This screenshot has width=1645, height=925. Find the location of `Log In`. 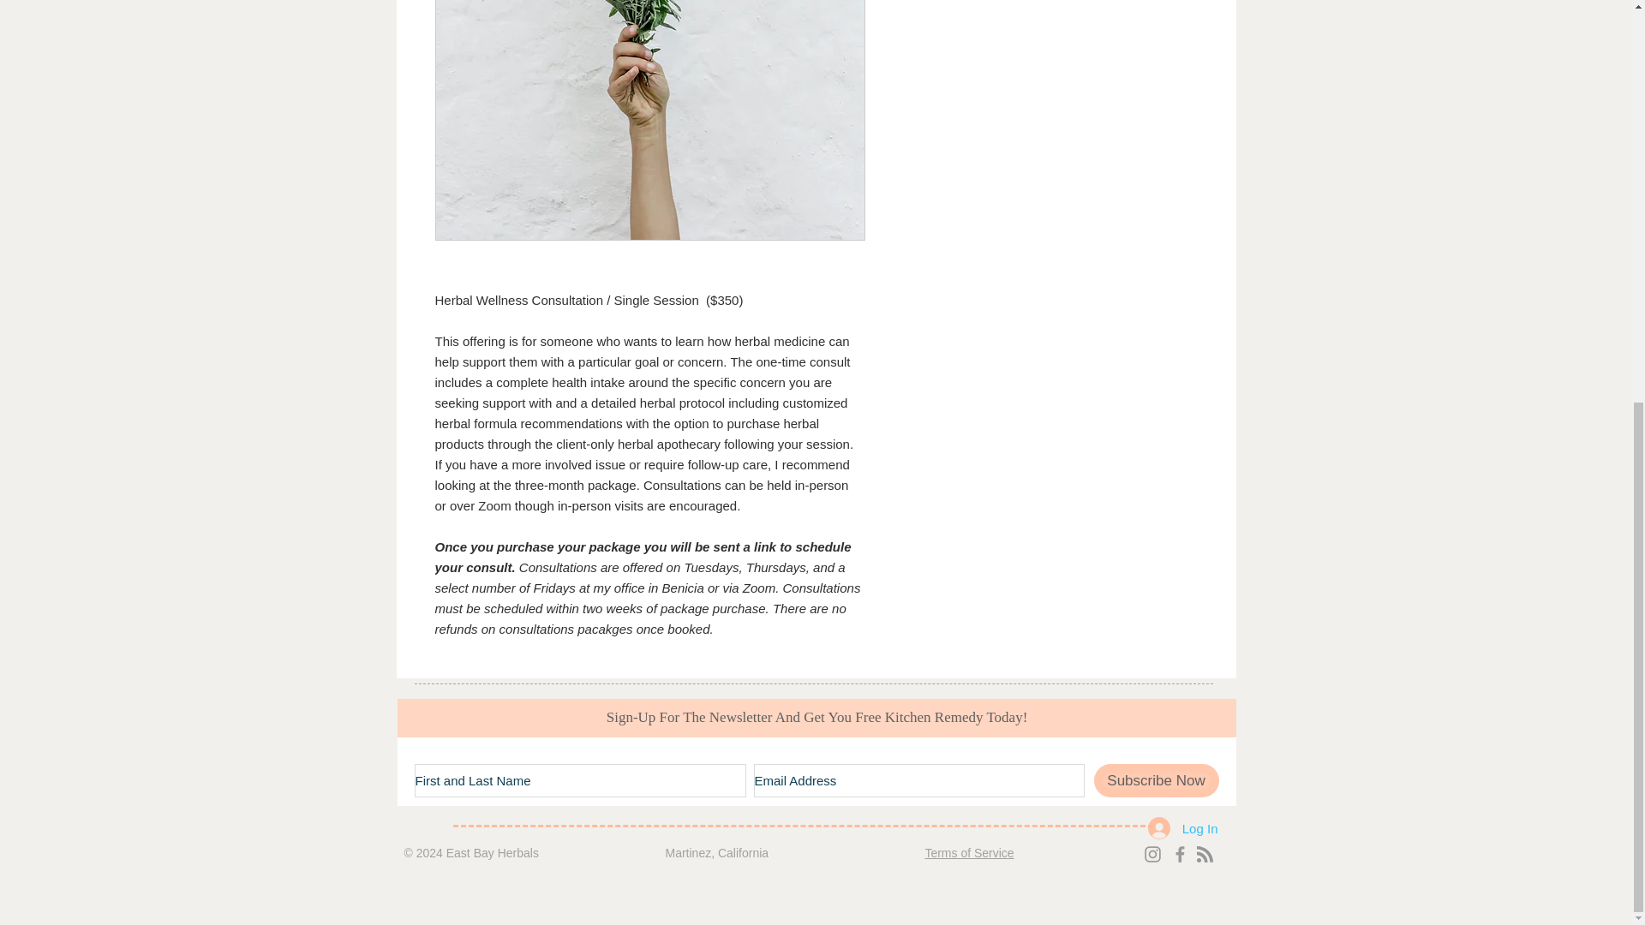

Log In is located at coordinates (1183, 828).